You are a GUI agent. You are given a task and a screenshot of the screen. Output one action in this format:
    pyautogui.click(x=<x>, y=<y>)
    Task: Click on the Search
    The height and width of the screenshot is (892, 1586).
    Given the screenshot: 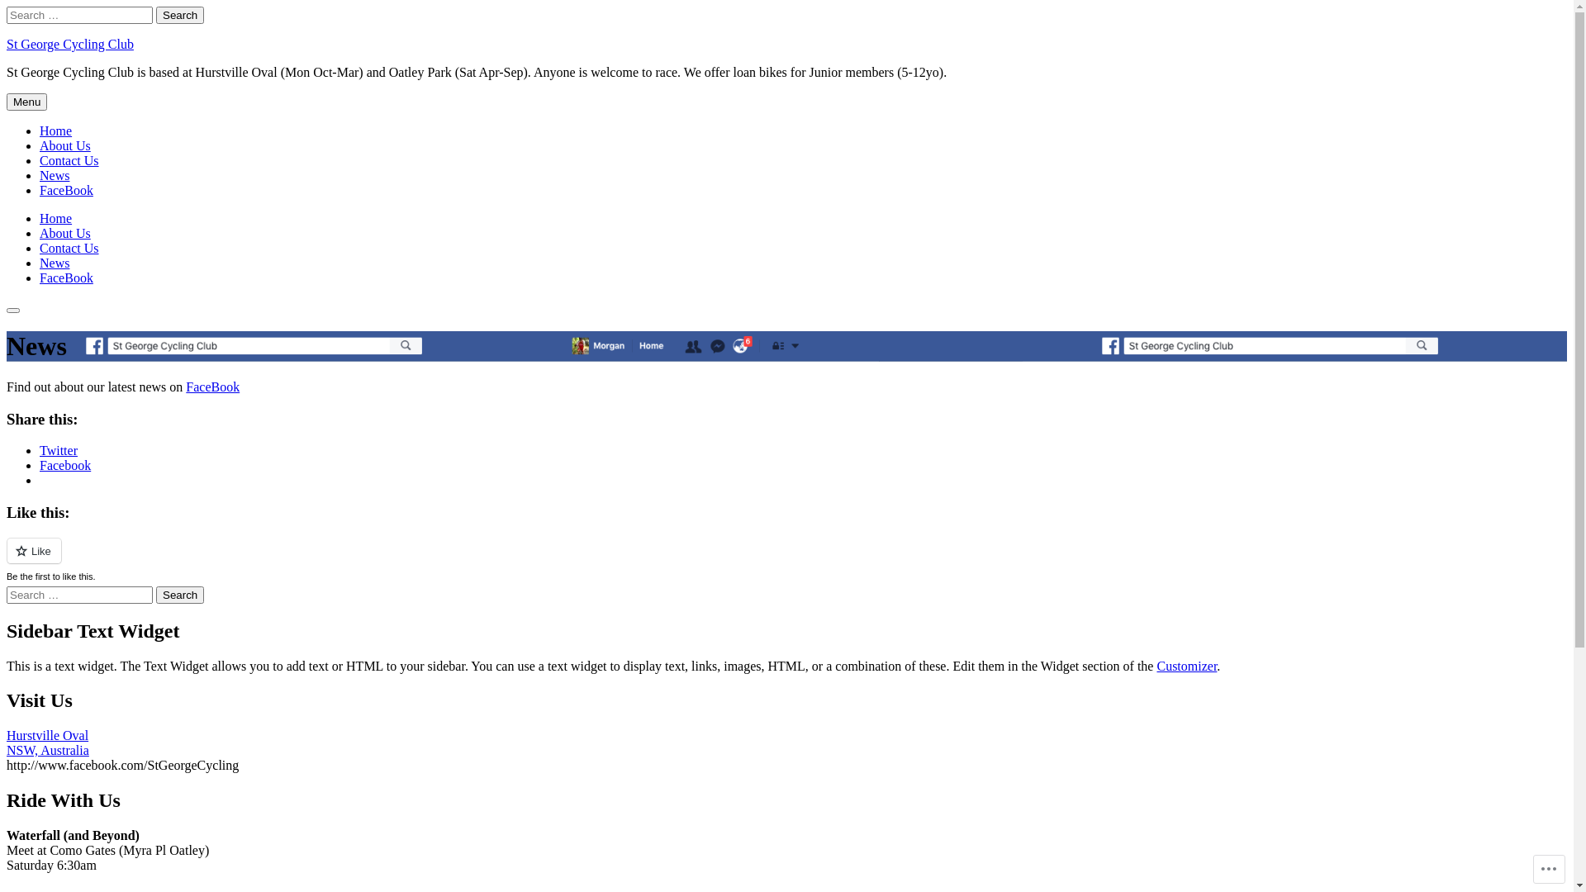 What is the action you would take?
    pyautogui.click(x=180, y=15)
    